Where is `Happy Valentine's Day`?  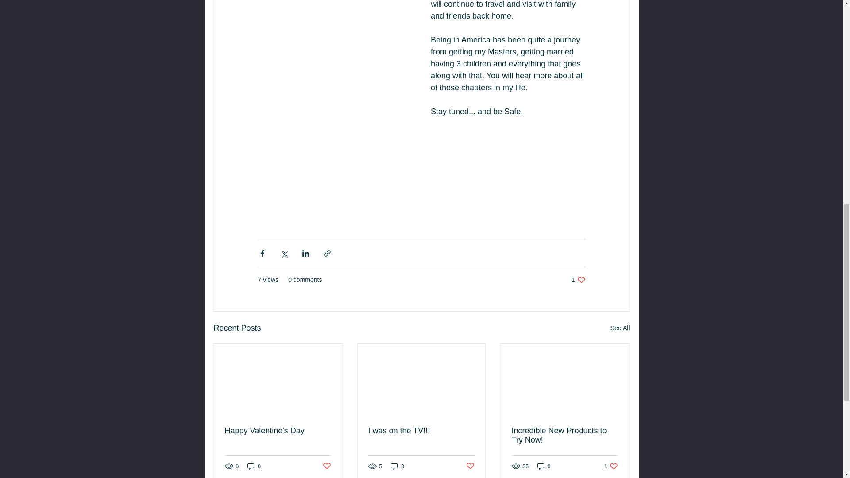 Happy Valentine's Day is located at coordinates (578, 280).